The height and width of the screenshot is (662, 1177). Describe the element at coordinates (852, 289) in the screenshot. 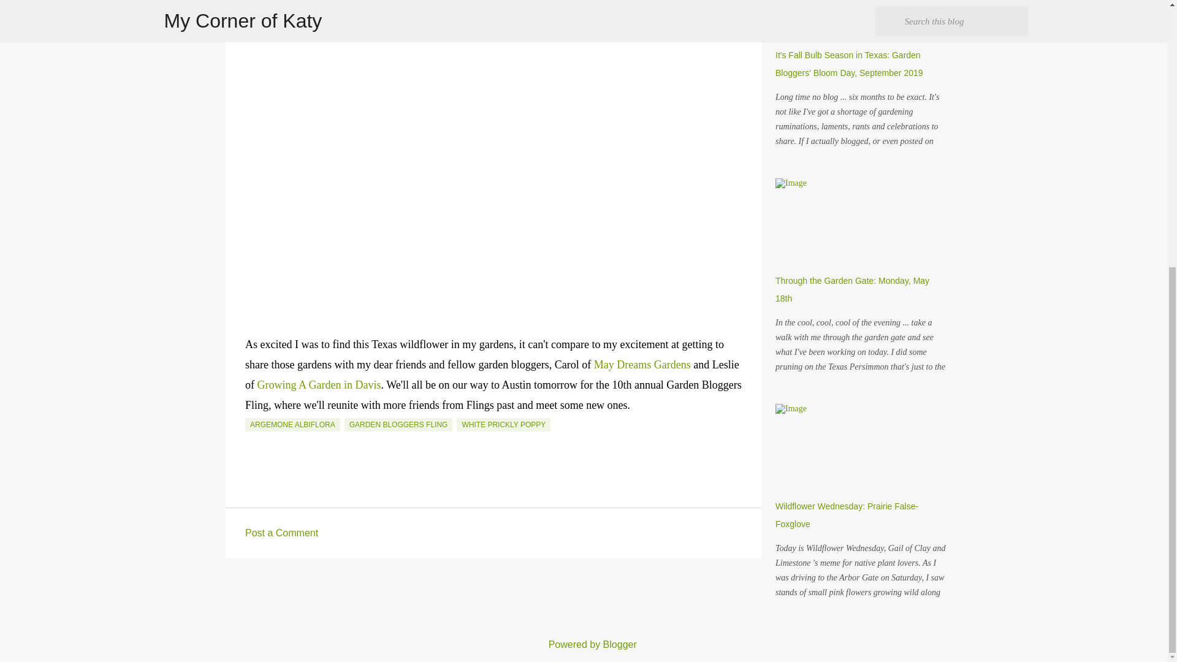

I see `Through the Garden Gate: Monday, May 18th` at that location.